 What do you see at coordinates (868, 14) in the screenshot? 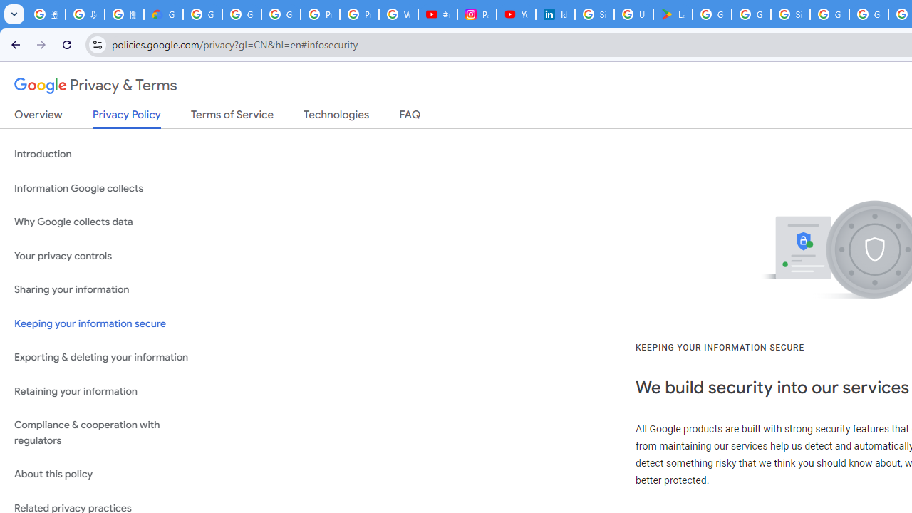
I see `Google Cloud Platform` at bounding box center [868, 14].